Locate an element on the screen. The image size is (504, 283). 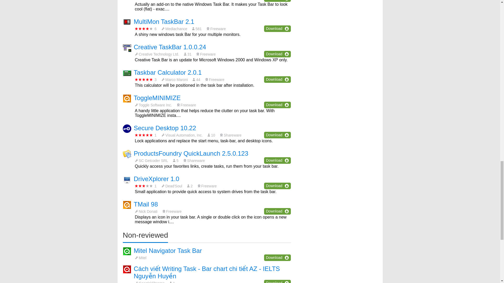
Download is located at coordinates (277, 29).